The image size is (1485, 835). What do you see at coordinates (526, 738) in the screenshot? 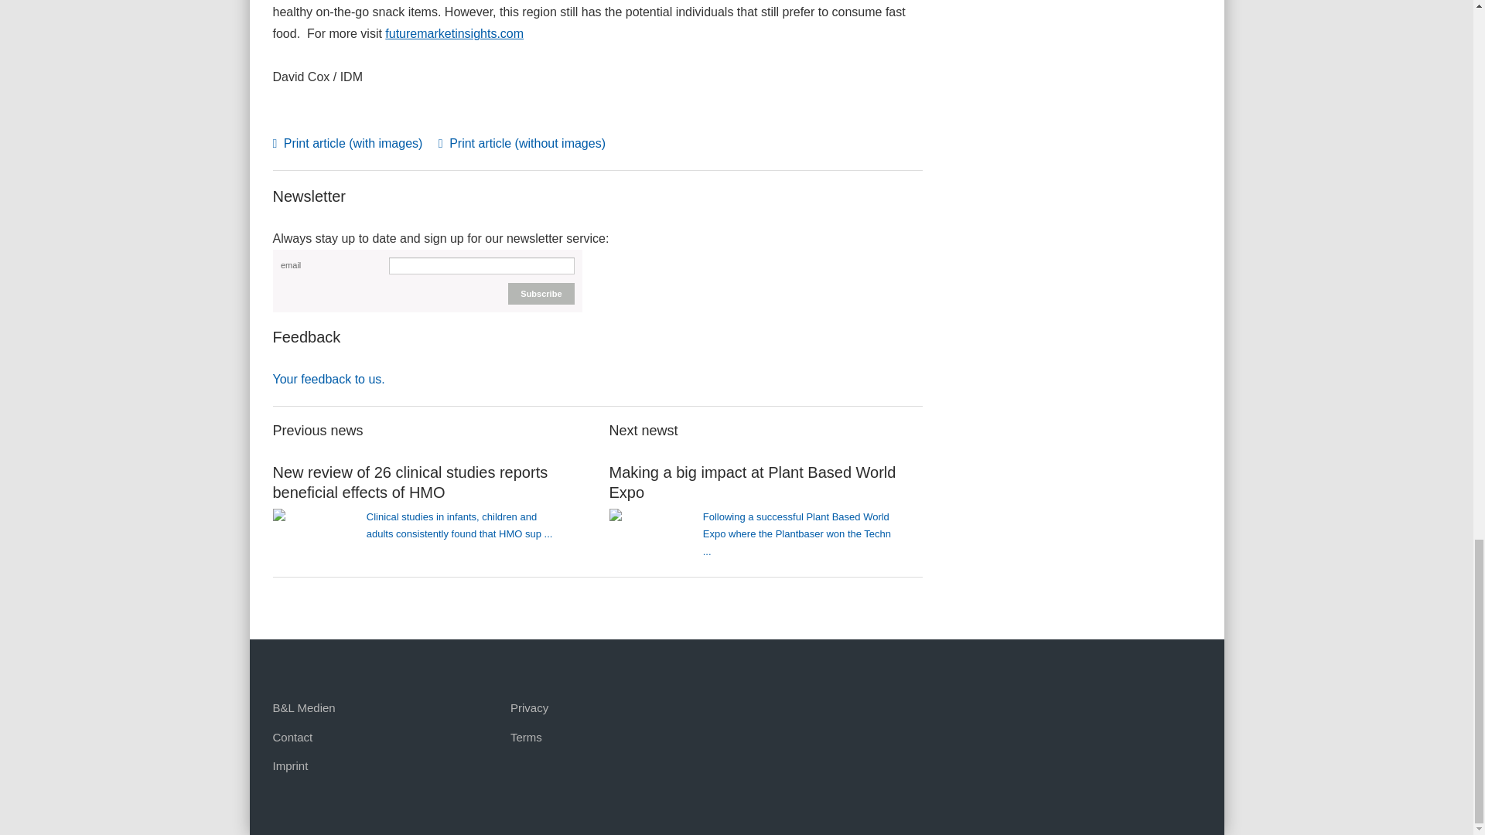
I see `Terms` at bounding box center [526, 738].